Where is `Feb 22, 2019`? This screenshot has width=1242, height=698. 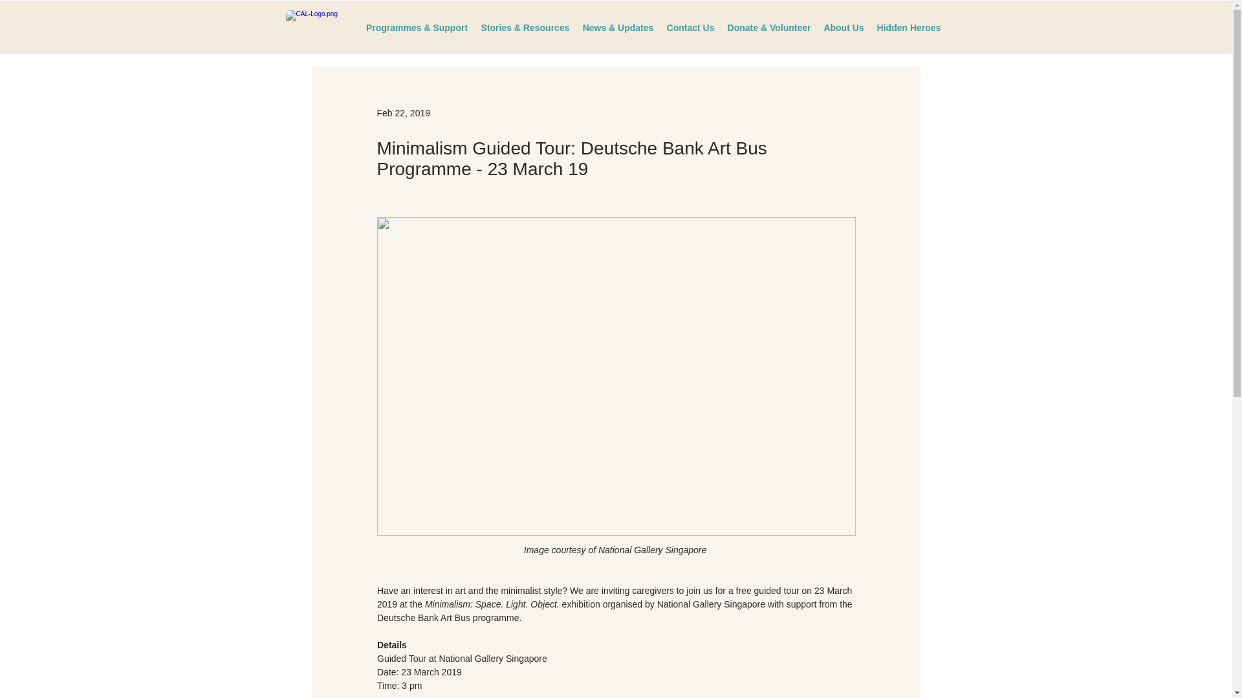
Feb 22, 2019 is located at coordinates (402, 112).